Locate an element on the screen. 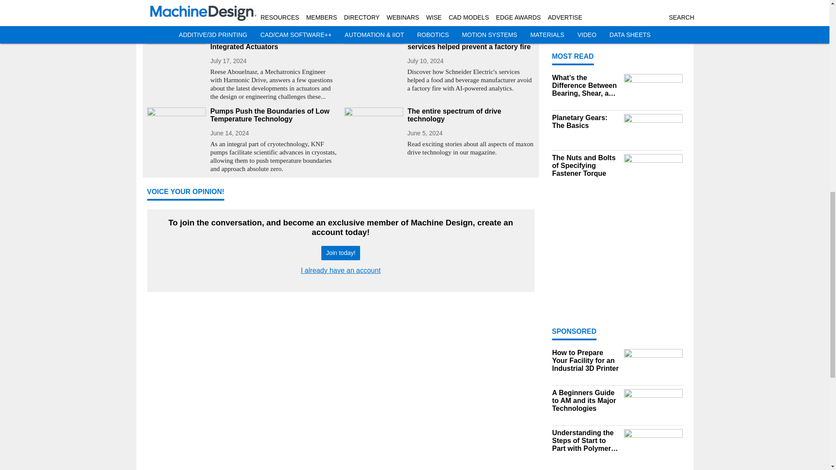 The image size is (836, 470). How to Build Better Robotics with Integrated Actuators is located at coordinates (273, 43).